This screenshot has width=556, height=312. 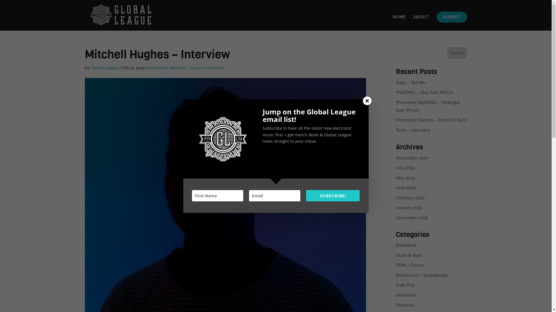 I want to click on Releases, so click(x=178, y=68).